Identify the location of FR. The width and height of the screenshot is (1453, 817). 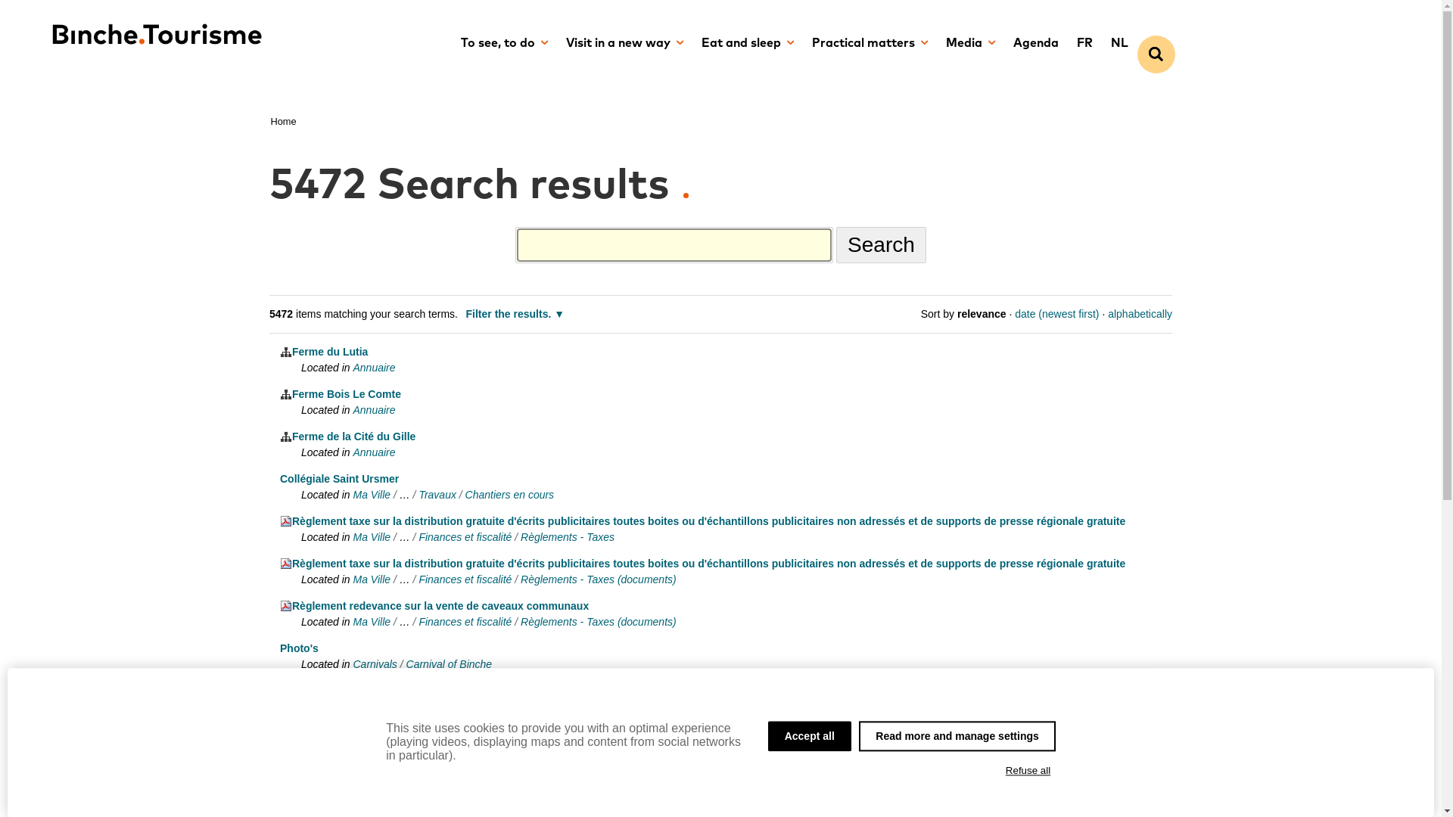
(1084, 44).